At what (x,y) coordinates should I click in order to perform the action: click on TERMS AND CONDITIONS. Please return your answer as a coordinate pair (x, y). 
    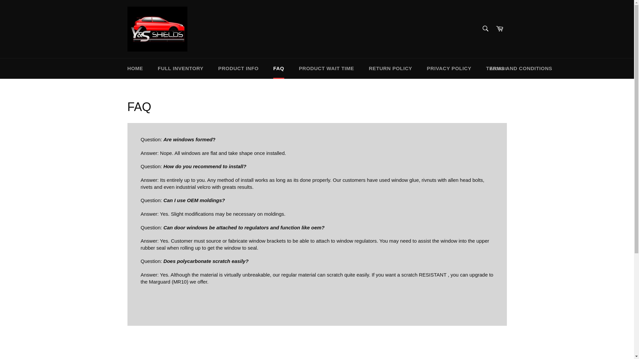
    Looking at the image, I should click on (519, 68).